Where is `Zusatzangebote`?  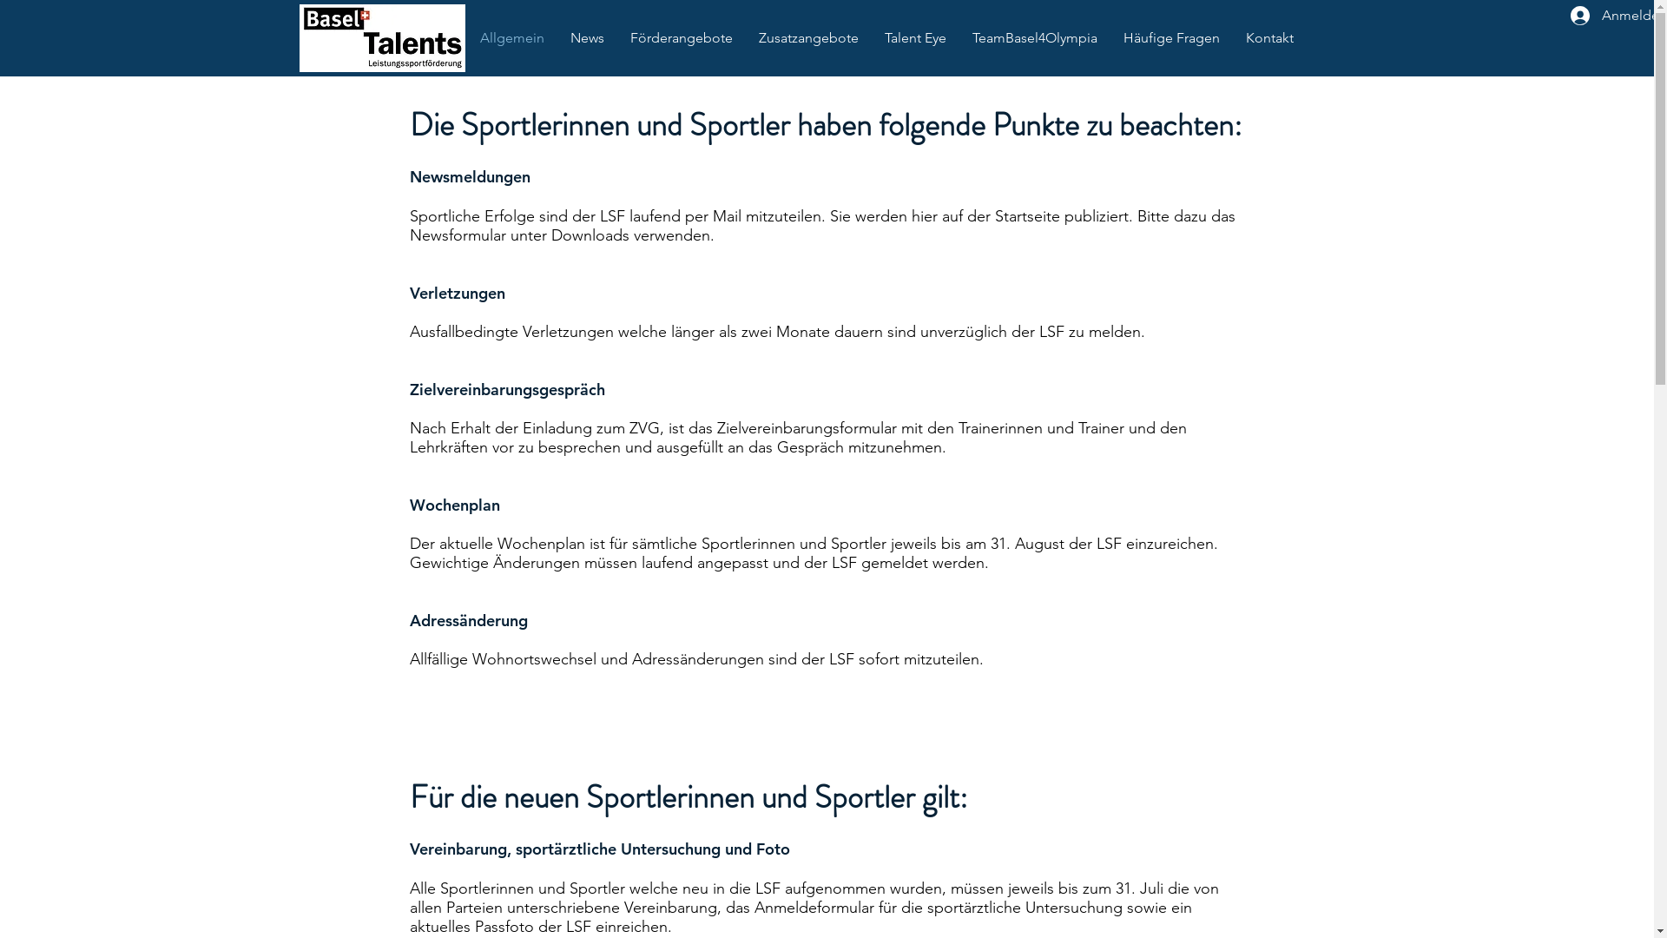
Zusatzangebote is located at coordinates (807, 38).